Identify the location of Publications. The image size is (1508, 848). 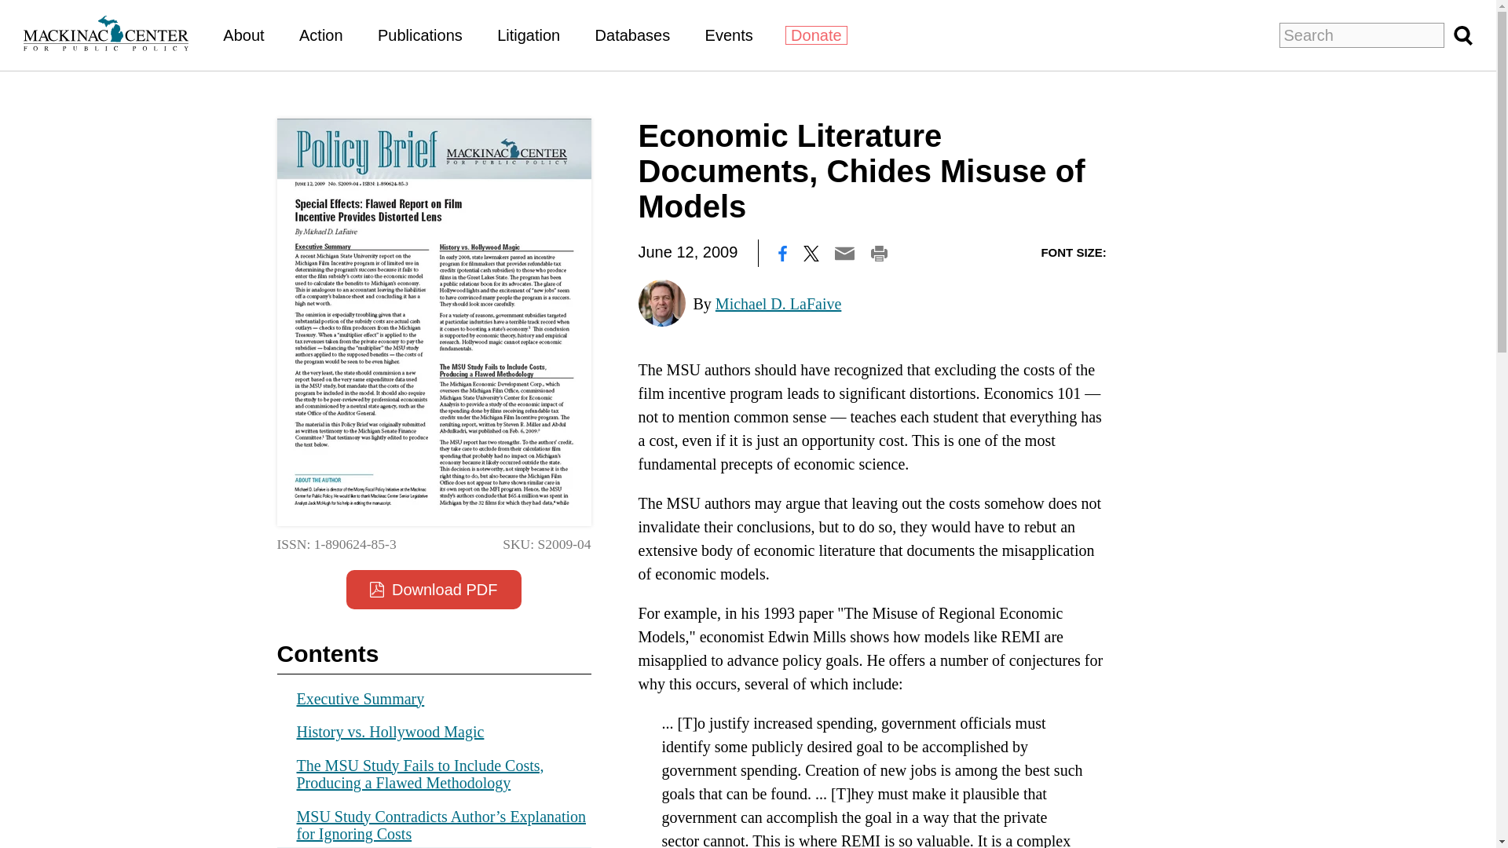
(420, 35).